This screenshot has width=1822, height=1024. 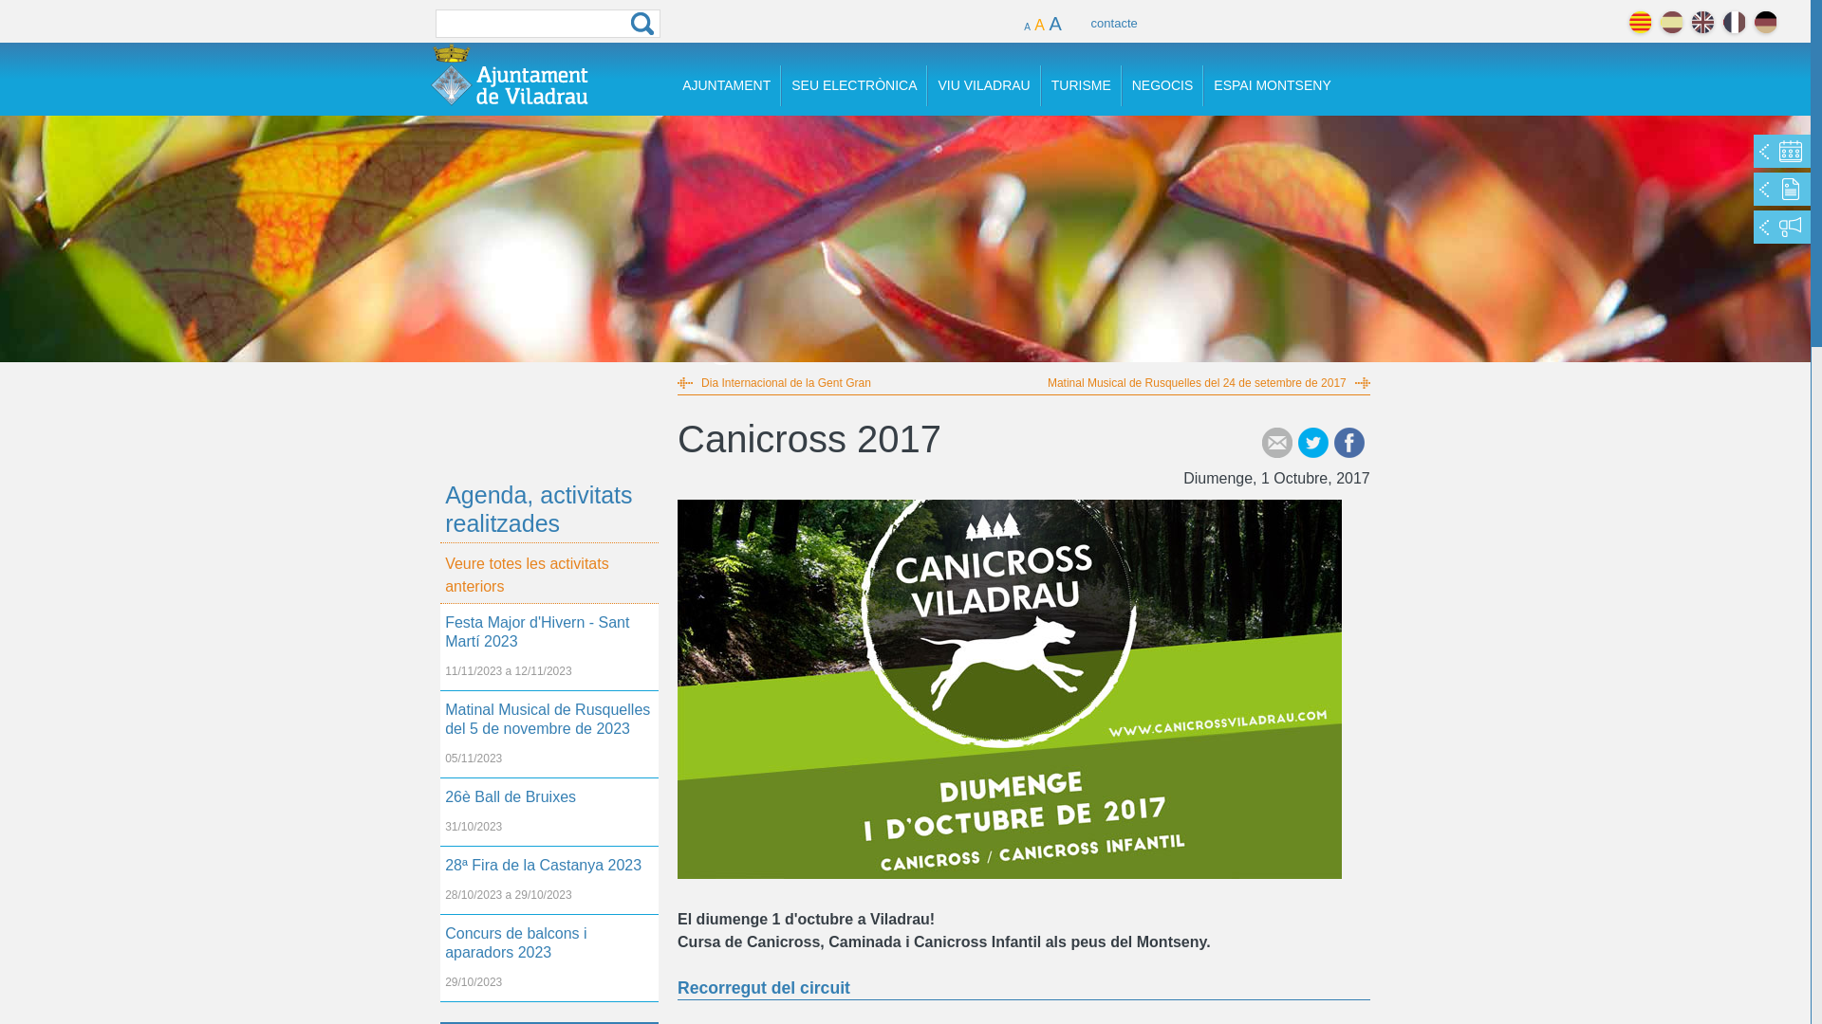 I want to click on Cerca, so click(x=642, y=24).